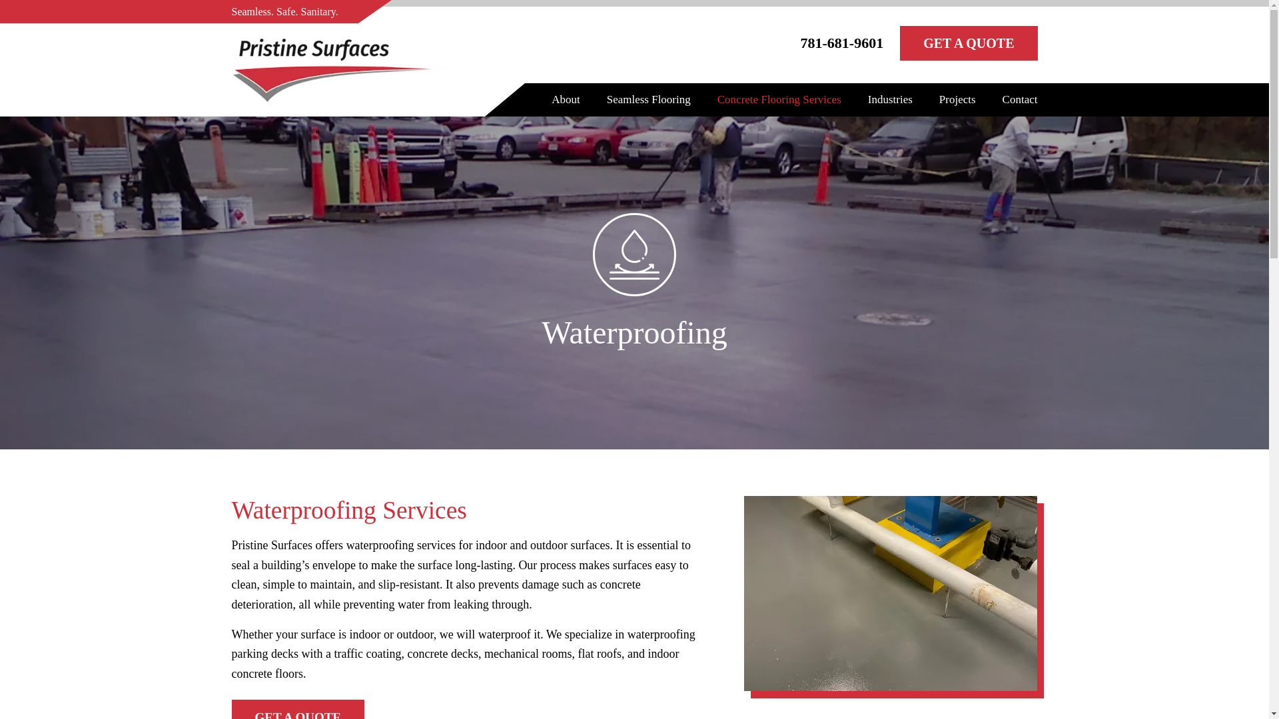 The width and height of the screenshot is (1279, 719). I want to click on 781-681-9601, so click(842, 45).